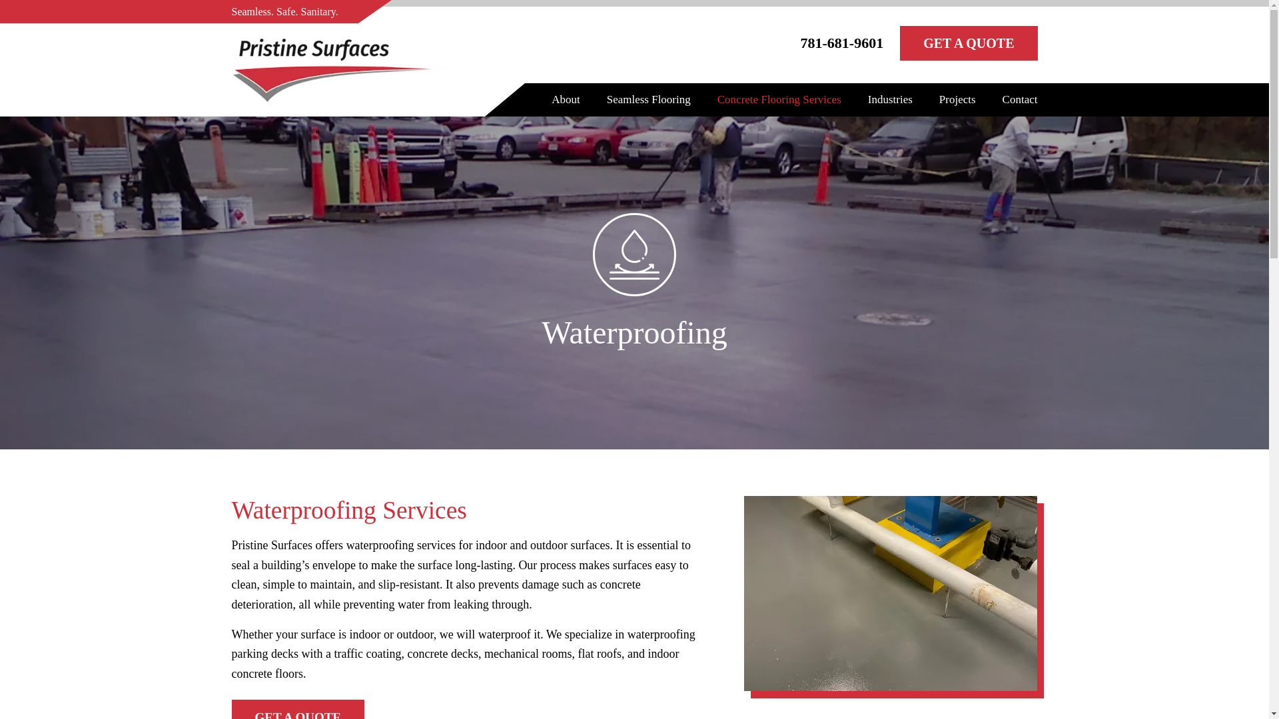 The width and height of the screenshot is (1279, 719). I want to click on 781-681-9601, so click(842, 45).